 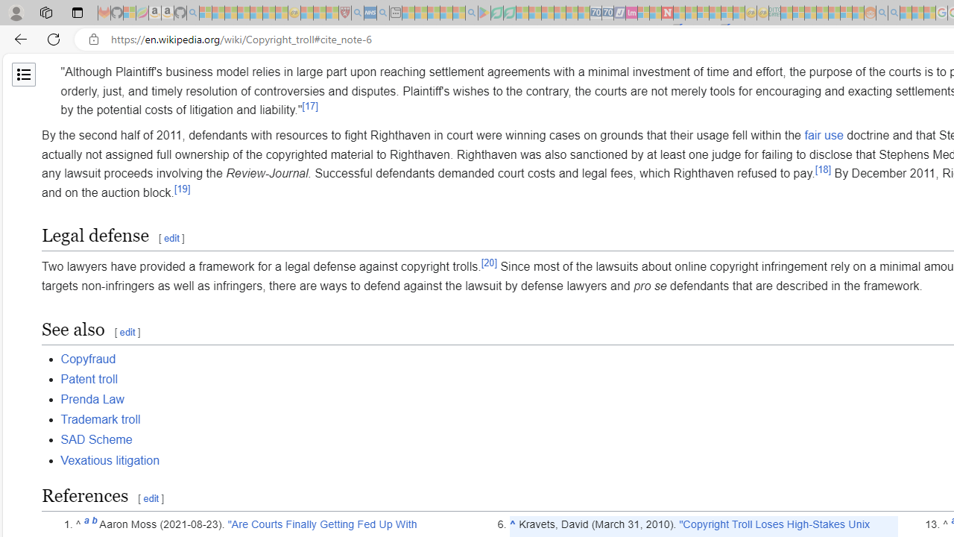 I want to click on [20], so click(x=489, y=263).